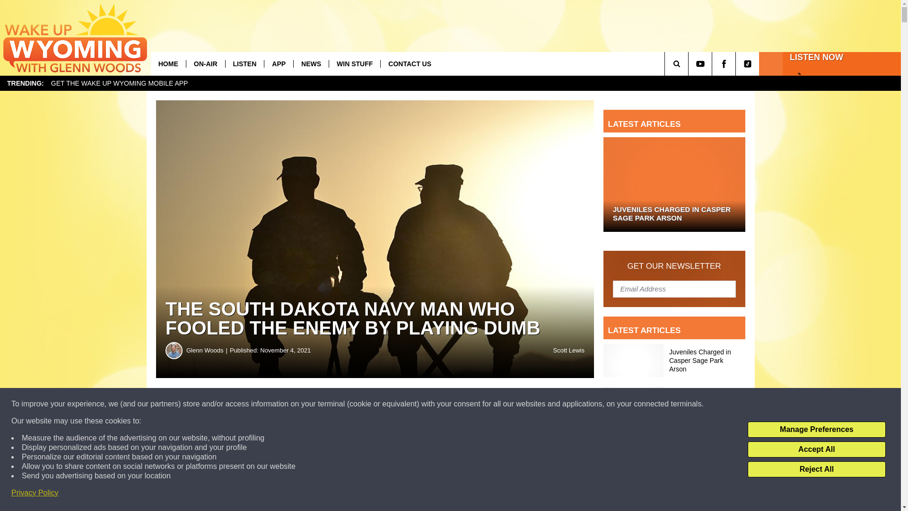 The height and width of the screenshot is (511, 908). What do you see at coordinates (816, 469) in the screenshot?
I see `Reject All` at bounding box center [816, 469].